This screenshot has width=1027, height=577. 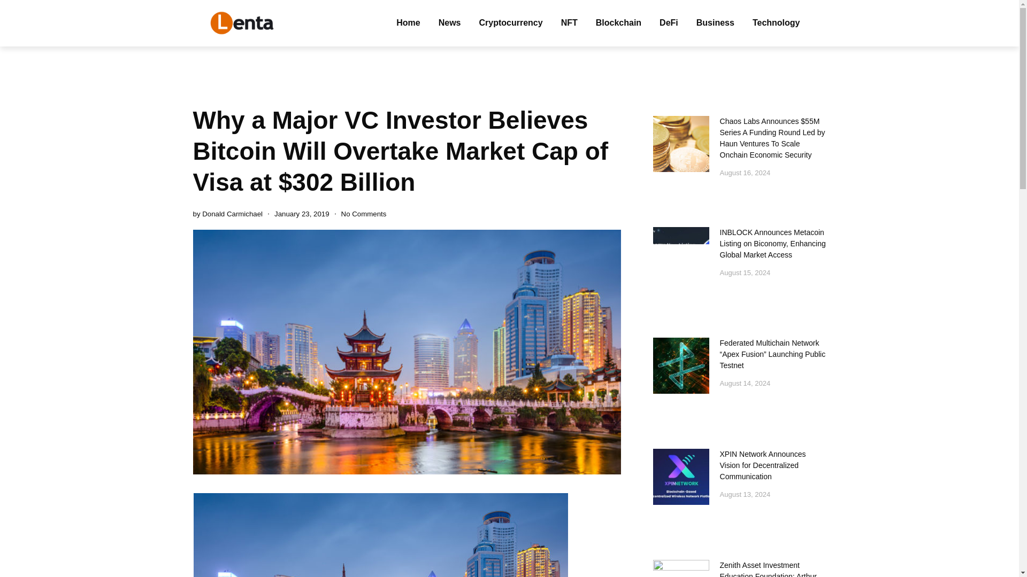 I want to click on lenta.fi, so click(x=242, y=23).